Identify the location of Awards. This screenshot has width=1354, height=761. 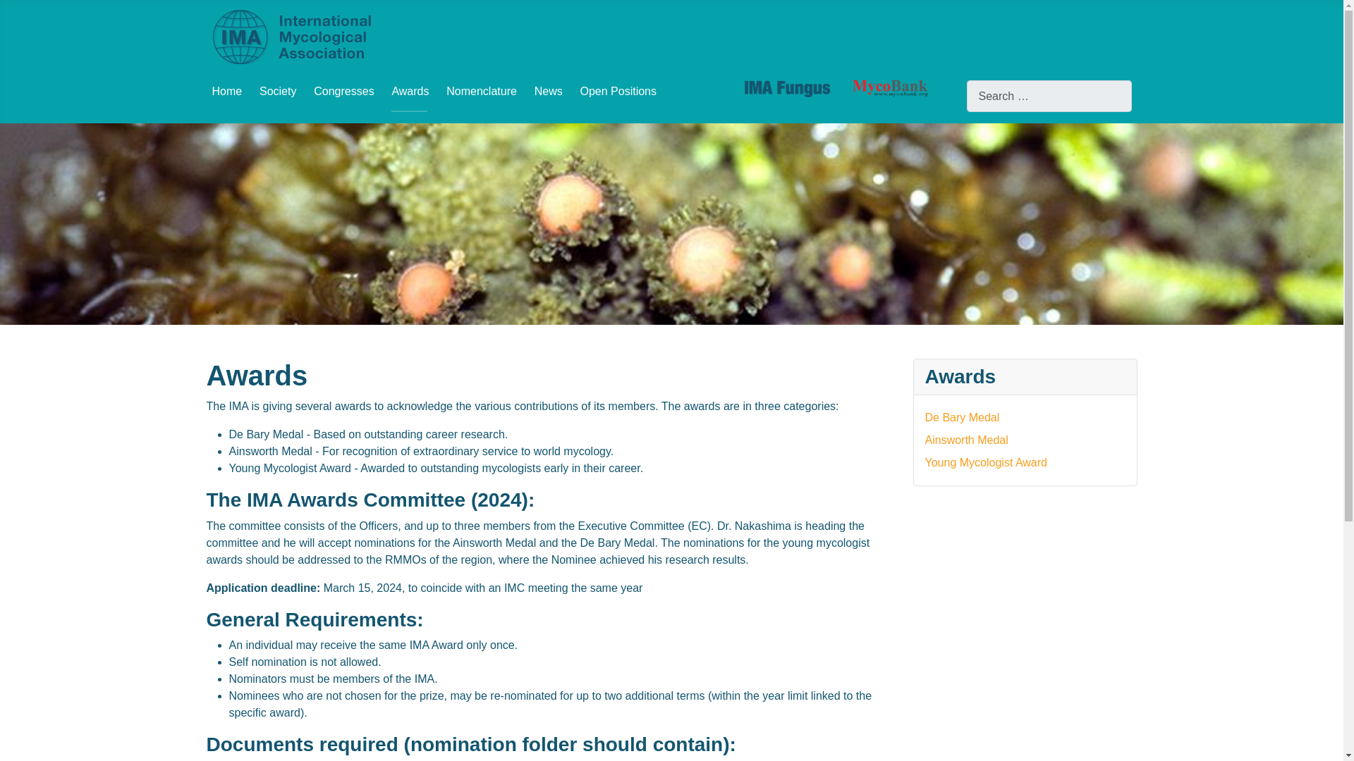
(410, 91).